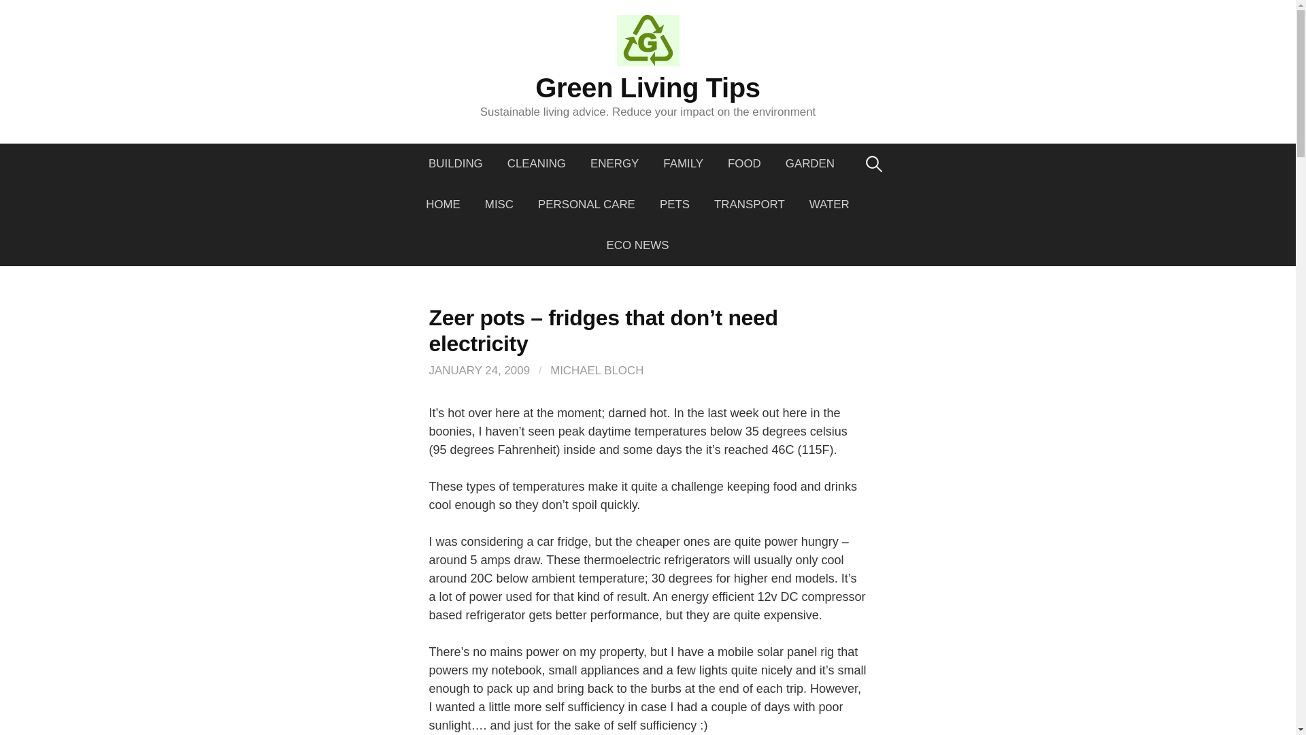  I want to click on CLEANING, so click(536, 163).